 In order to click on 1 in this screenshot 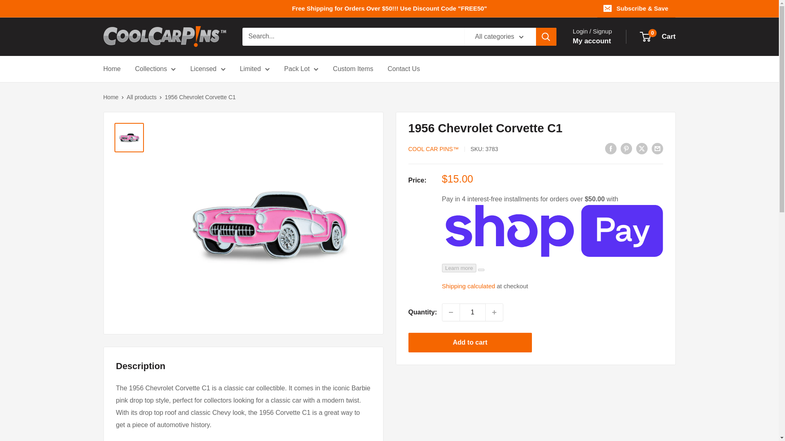, I will do `click(473, 312)`.